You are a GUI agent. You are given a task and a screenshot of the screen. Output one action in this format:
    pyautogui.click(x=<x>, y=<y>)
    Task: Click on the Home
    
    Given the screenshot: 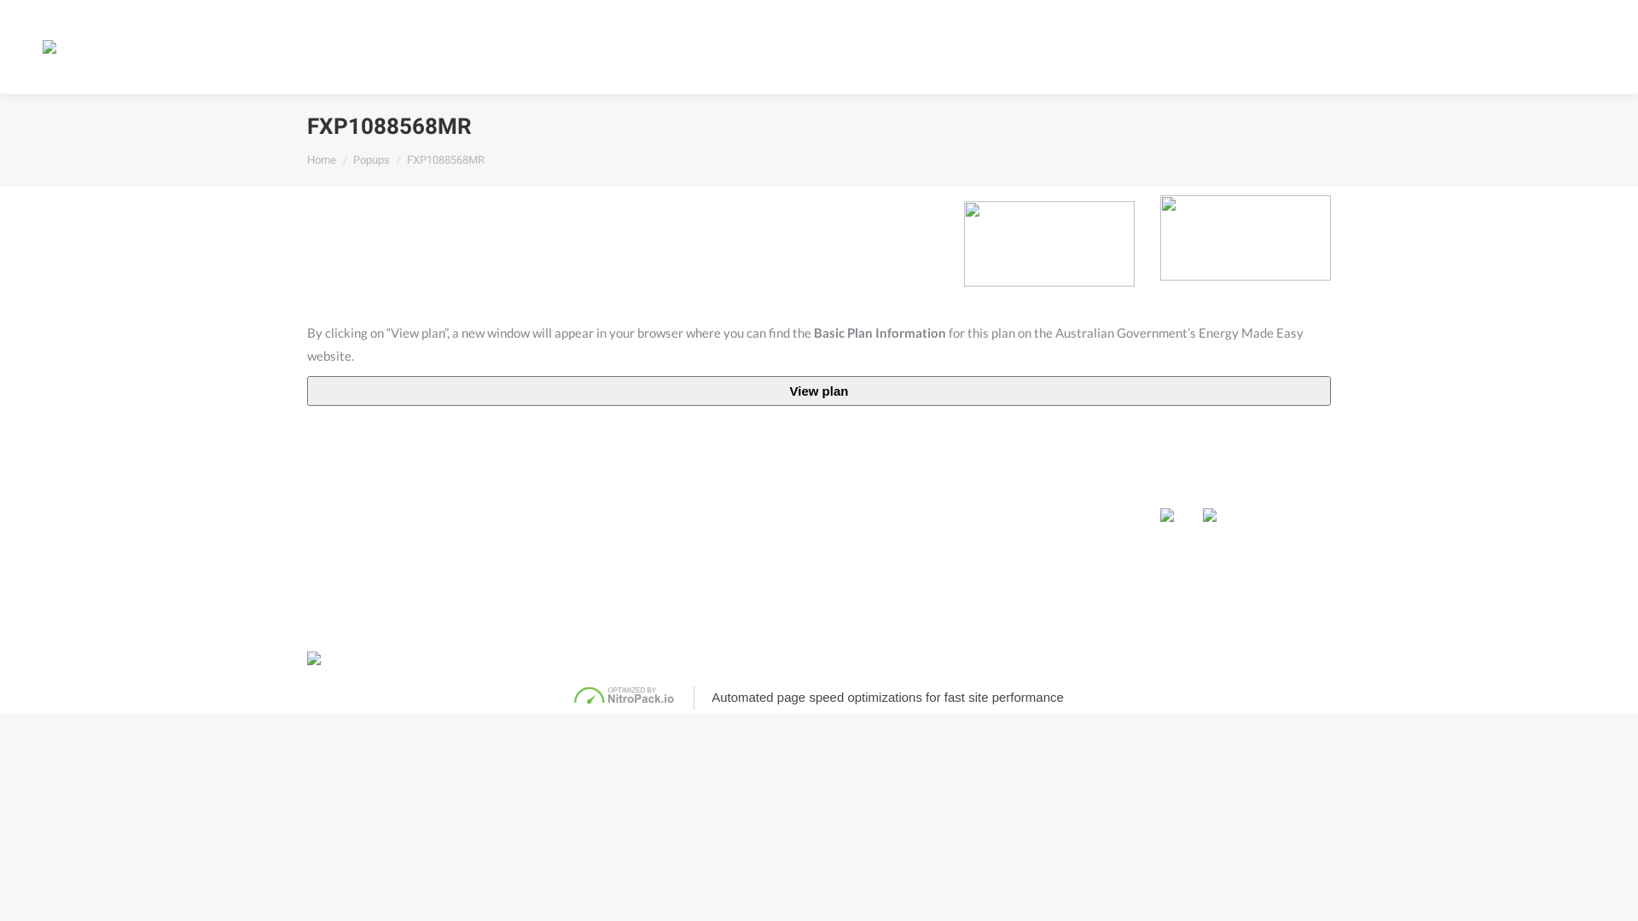 What is the action you would take?
    pyautogui.click(x=322, y=160)
    